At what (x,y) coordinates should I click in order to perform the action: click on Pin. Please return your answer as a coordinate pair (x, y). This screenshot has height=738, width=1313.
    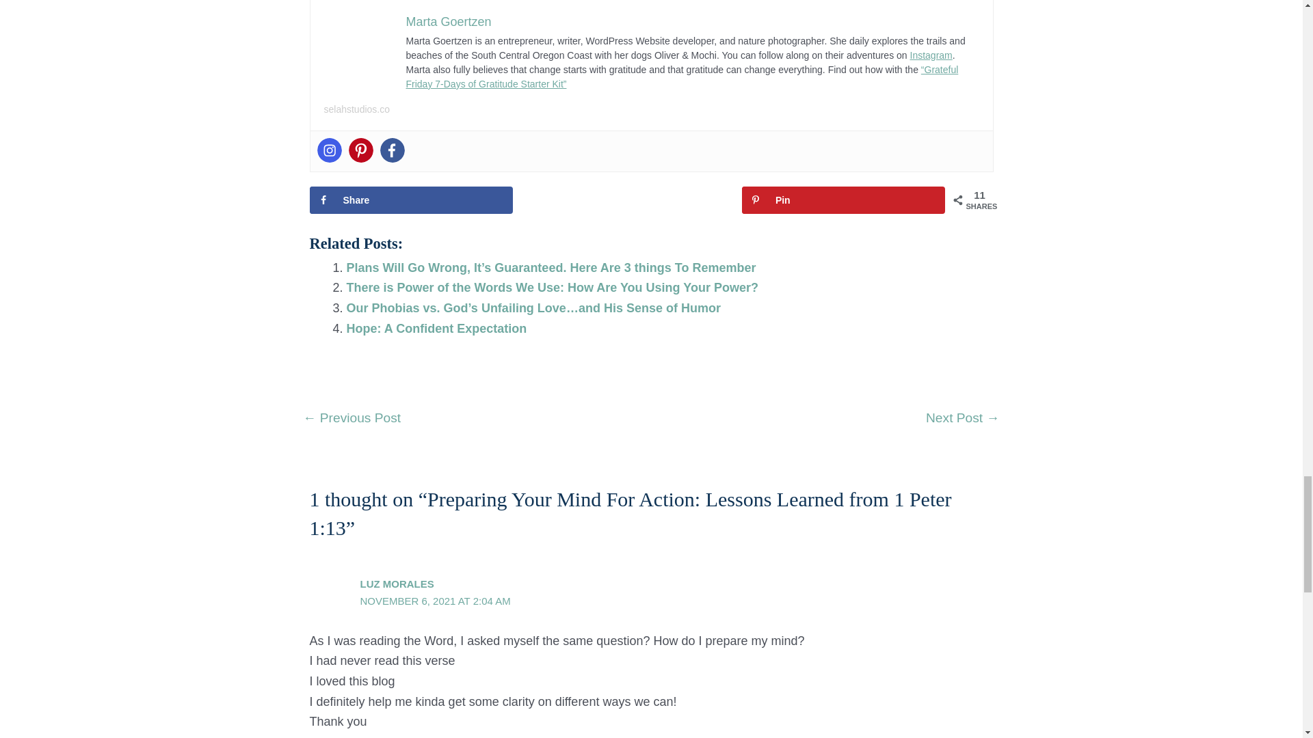
    Looking at the image, I should click on (843, 200).